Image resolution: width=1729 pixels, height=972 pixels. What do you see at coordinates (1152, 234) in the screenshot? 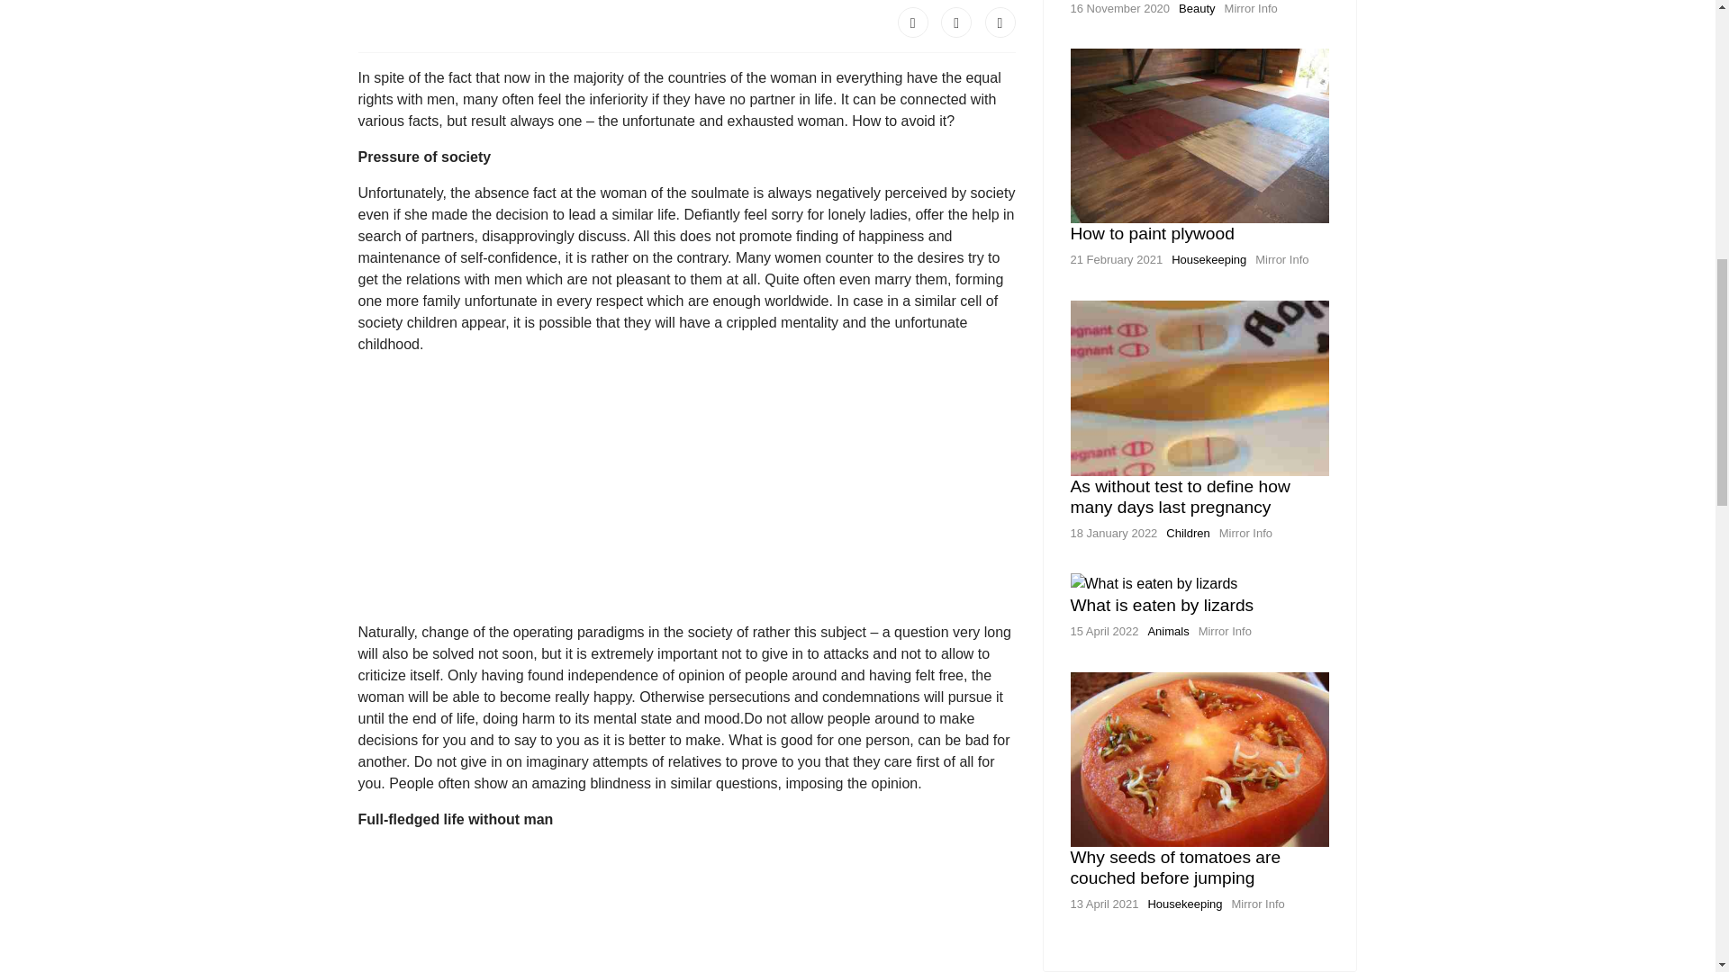
I see `How to paint plywood` at bounding box center [1152, 234].